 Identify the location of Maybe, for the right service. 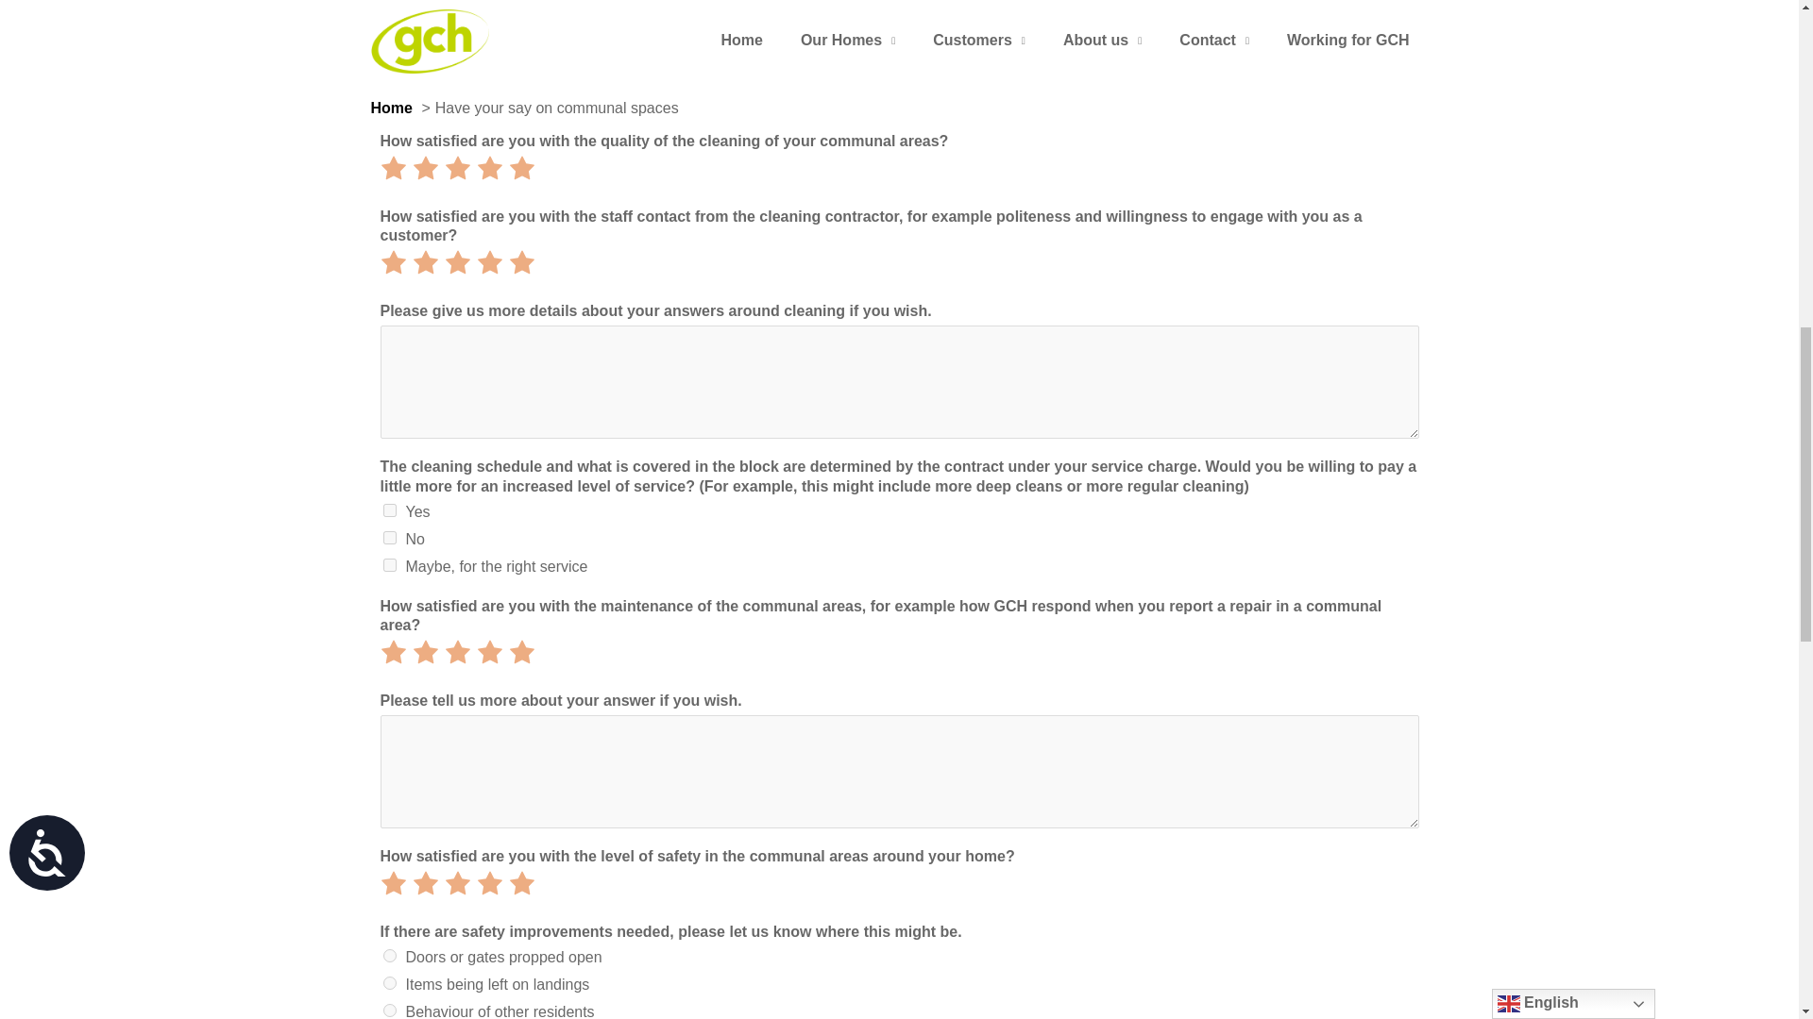
(389, 564).